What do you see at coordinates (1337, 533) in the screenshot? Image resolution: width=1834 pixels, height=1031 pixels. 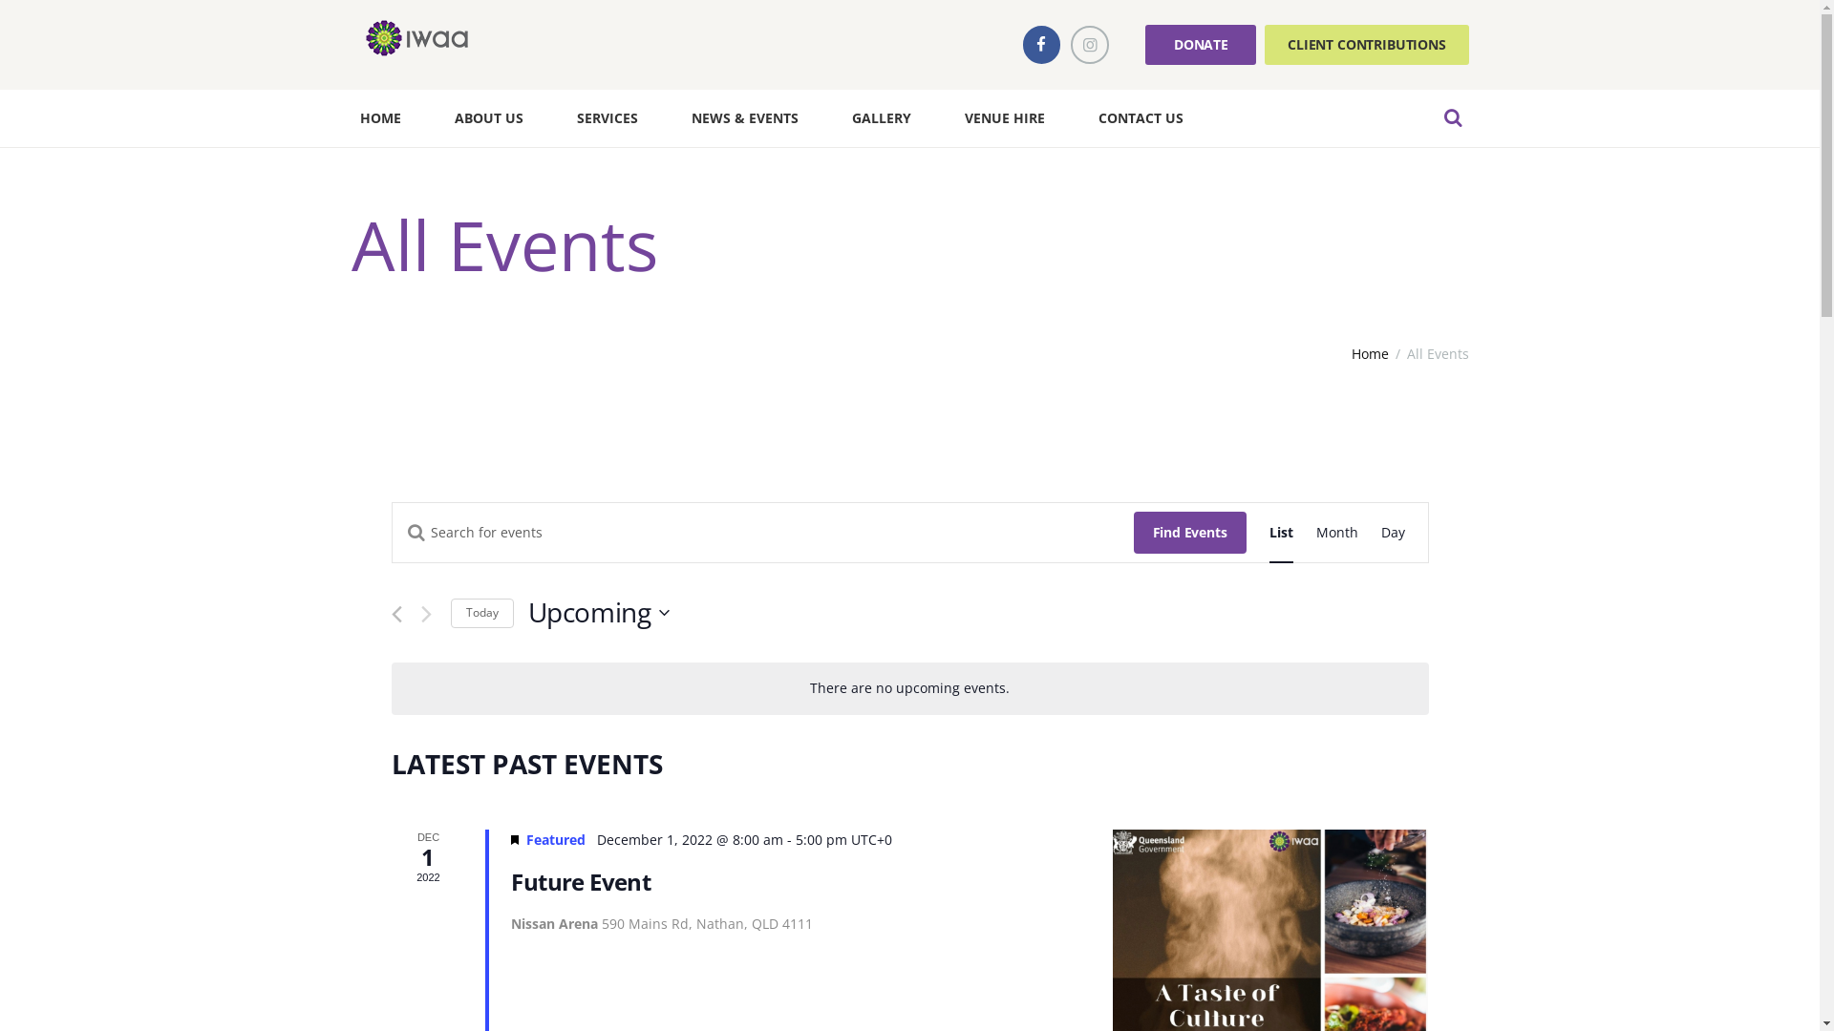 I see `Month` at bounding box center [1337, 533].